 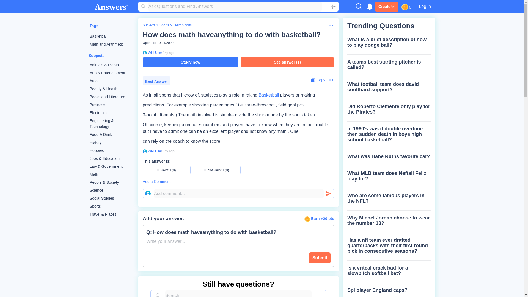 What do you see at coordinates (111, 44) in the screenshot?
I see `Math and Arithmetic` at bounding box center [111, 44].